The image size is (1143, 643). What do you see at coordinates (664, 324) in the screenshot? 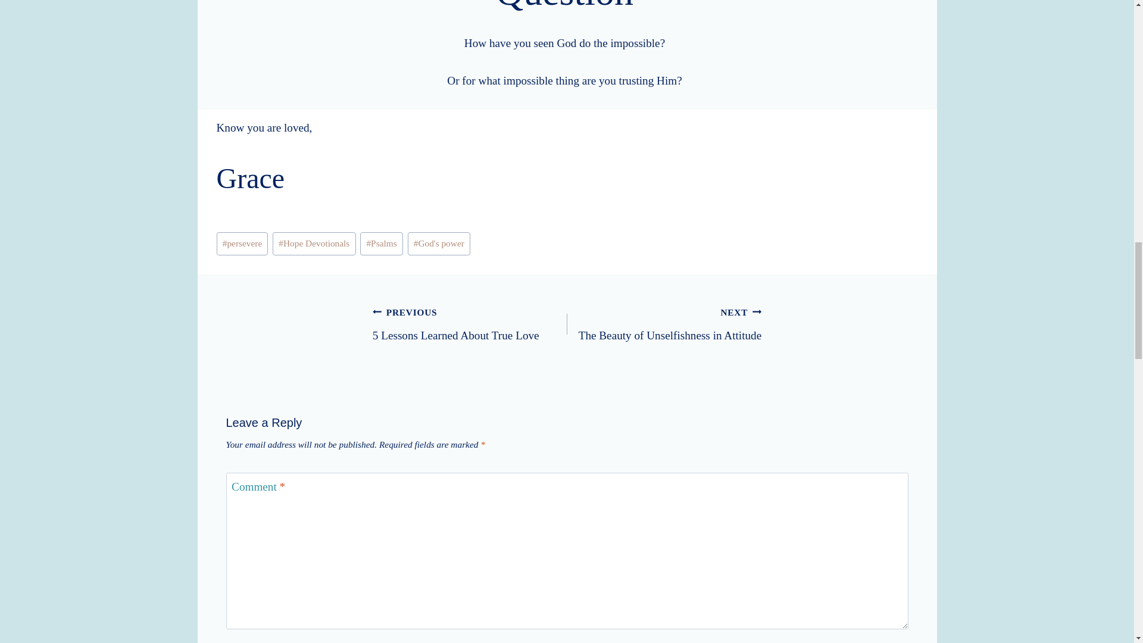
I see `God's power` at bounding box center [664, 324].